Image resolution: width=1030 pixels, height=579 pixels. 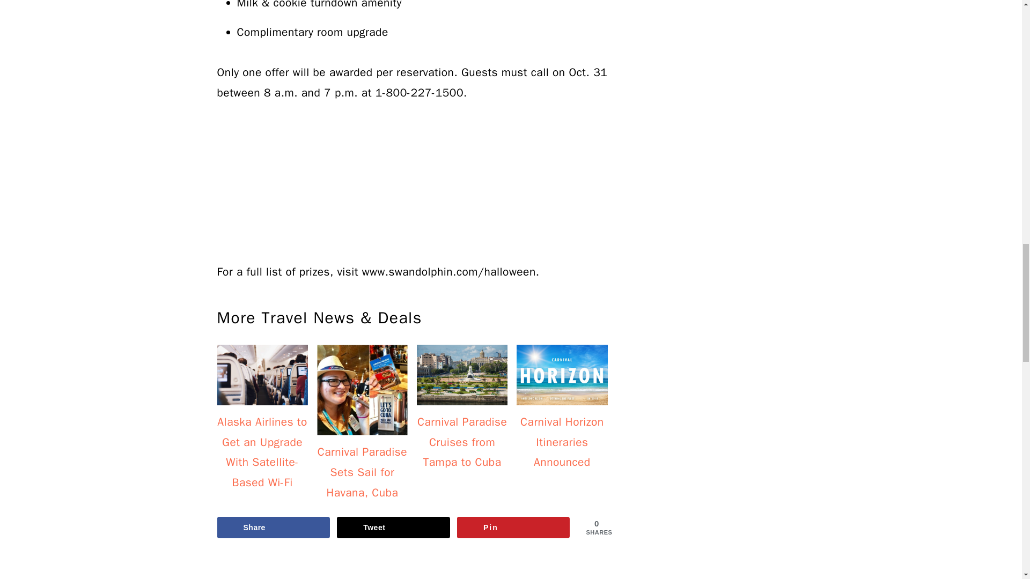 What do you see at coordinates (273, 528) in the screenshot?
I see `Share on Facebook` at bounding box center [273, 528].